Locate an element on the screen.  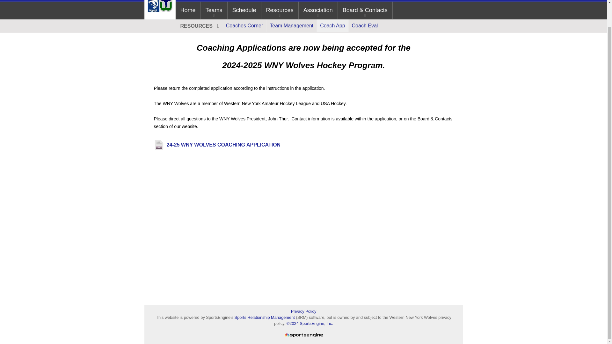
Association is located at coordinates (318, 10).